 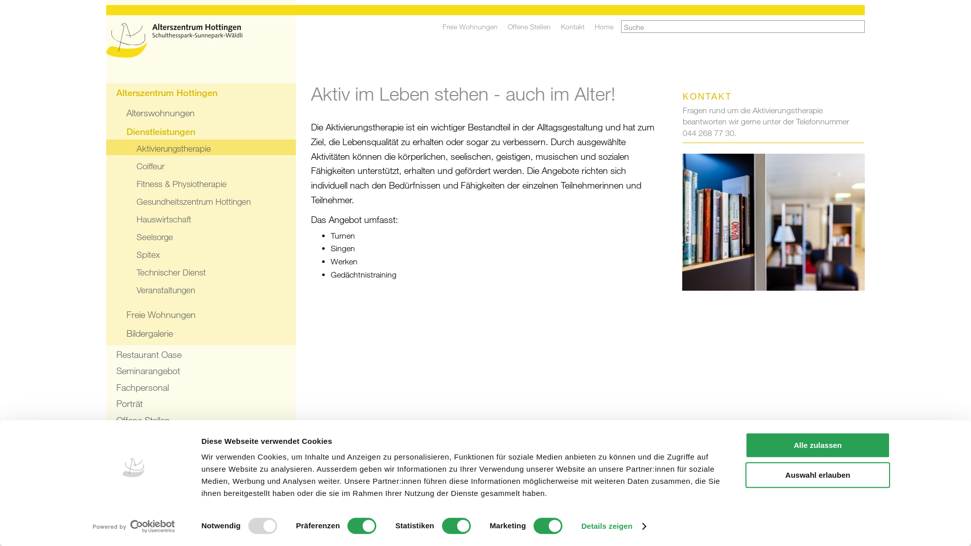 What do you see at coordinates (818, 445) in the screenshot?
I see `Alle zulassen` at bounding box center [818, 445].